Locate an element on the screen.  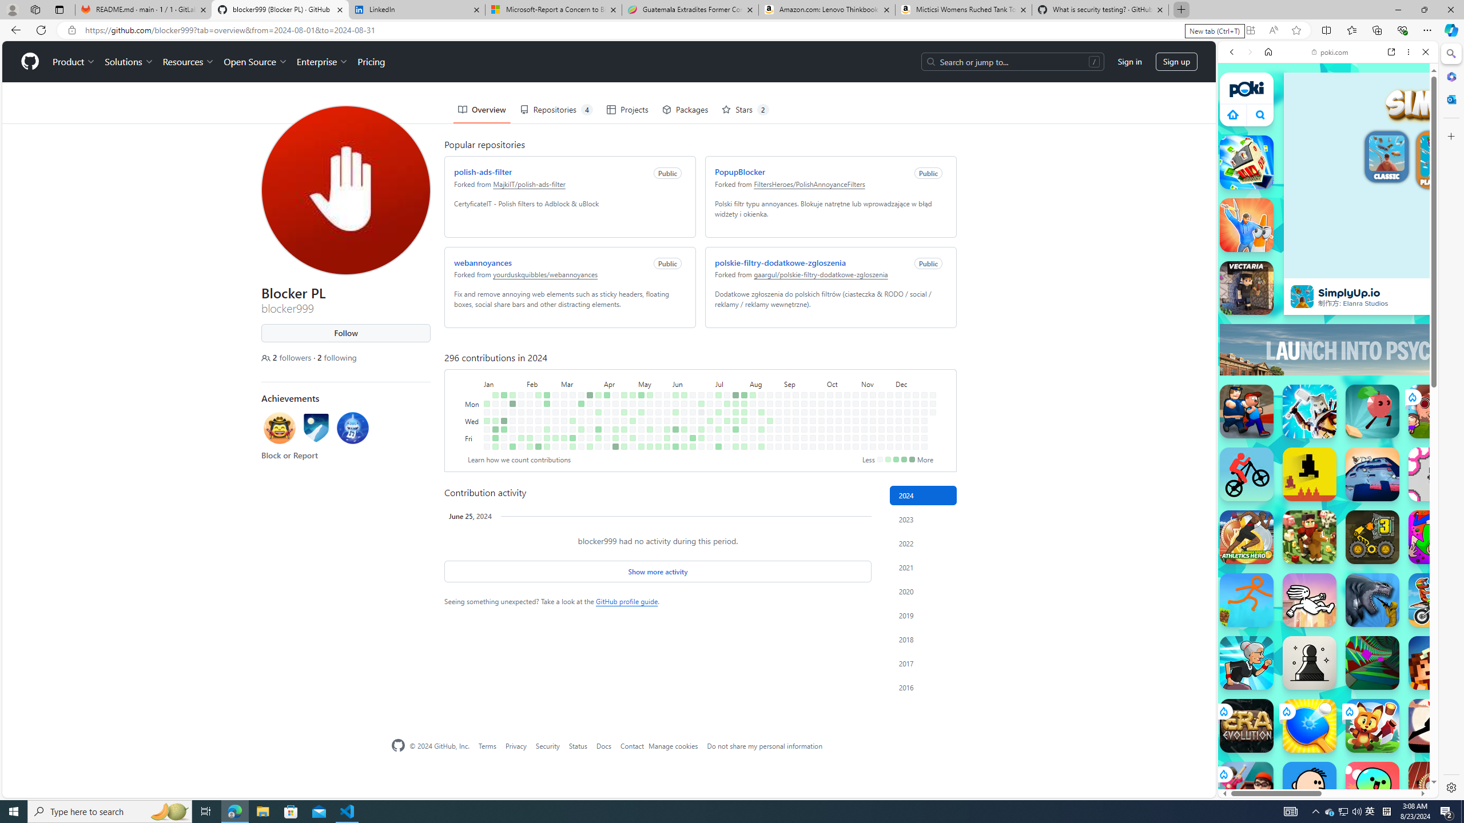
No contributions on May 26th. is located at coordinates (667, 394).